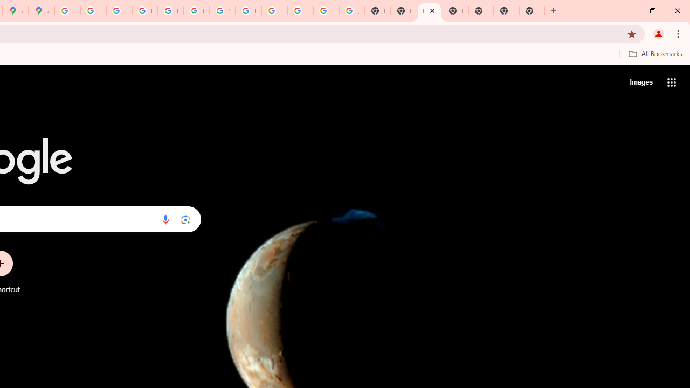 This screenshot has height=388, width=690. Describe the element at coordinates (222, 11) in the screenshot. I see `YouTube` at that location.